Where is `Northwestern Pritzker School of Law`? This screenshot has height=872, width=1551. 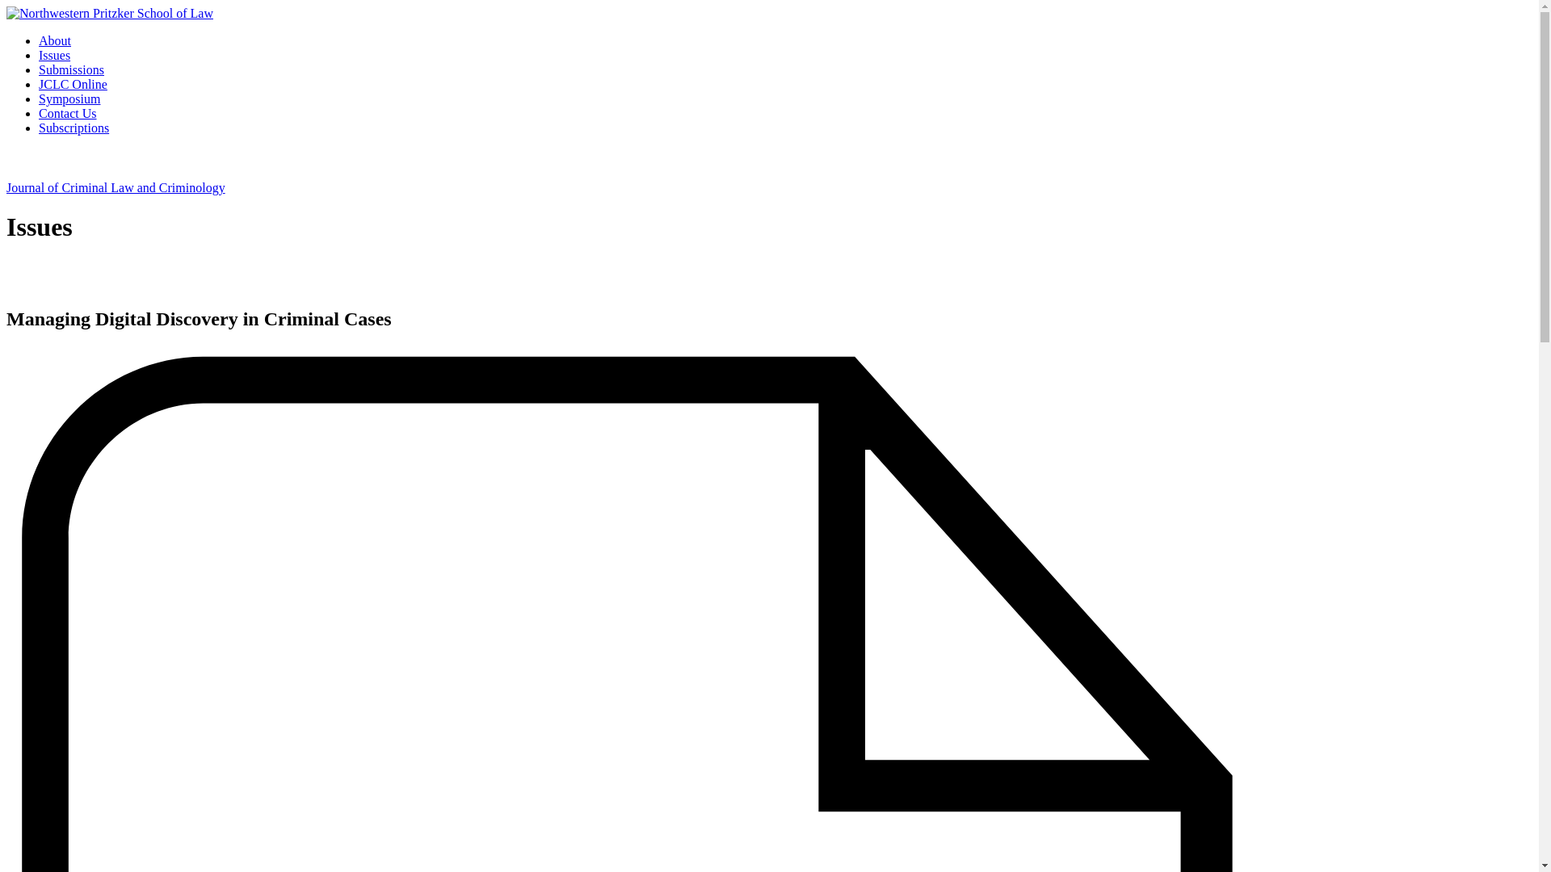
Northwestern Pritzker School of Law is located at coordinates (110, 13).